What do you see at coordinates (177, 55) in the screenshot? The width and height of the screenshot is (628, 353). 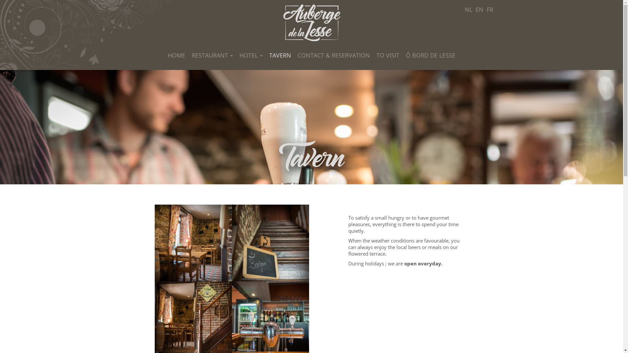 I see `HOME` at bounding box center [177, 55].